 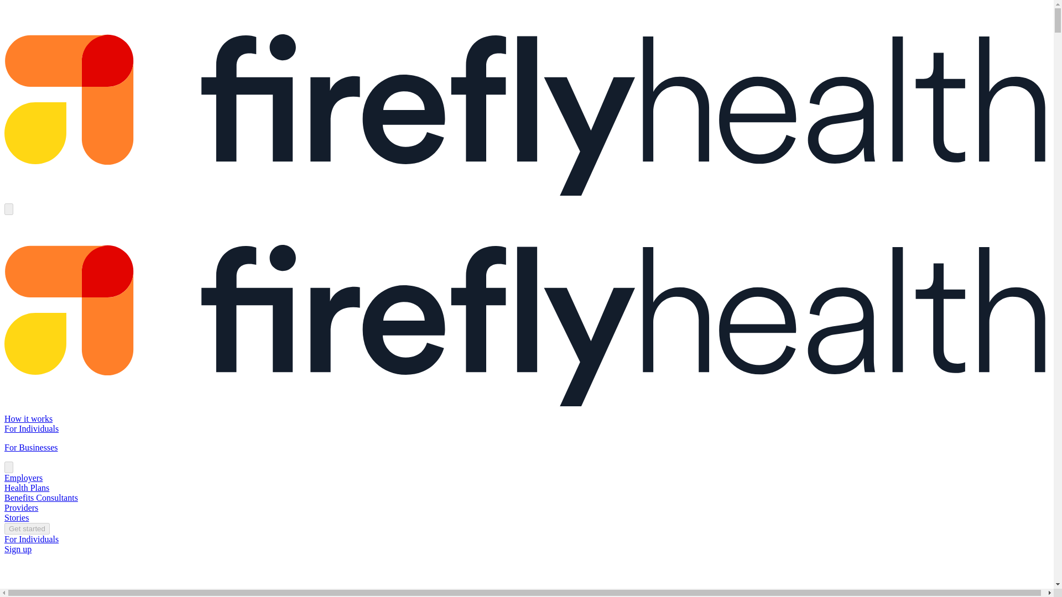 I want to click on For Individuals, so click(x=31, y=428).